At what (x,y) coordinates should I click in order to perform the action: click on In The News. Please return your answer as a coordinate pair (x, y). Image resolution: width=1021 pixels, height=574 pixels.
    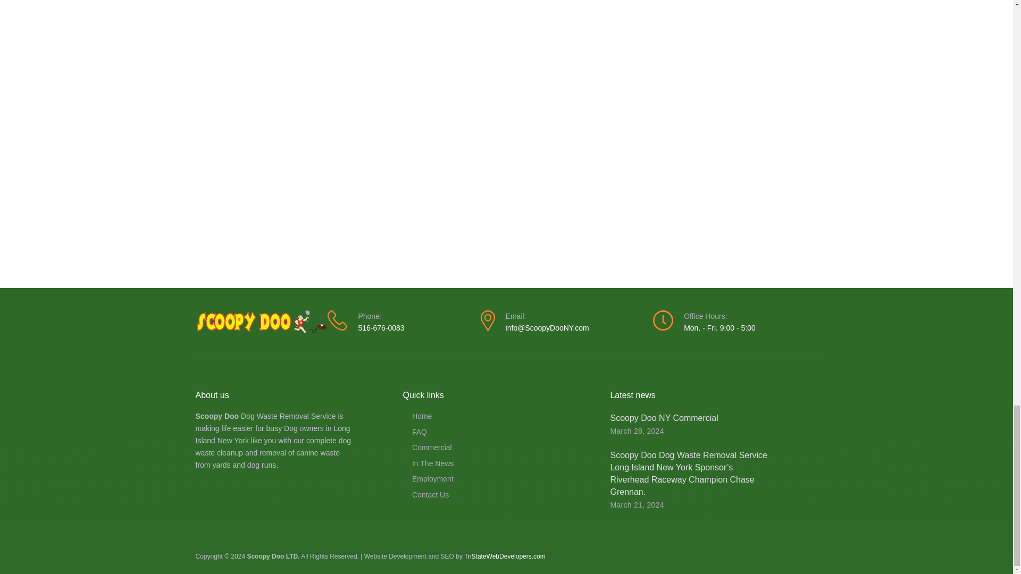
    Looking at the image, I should click on (504, 463).